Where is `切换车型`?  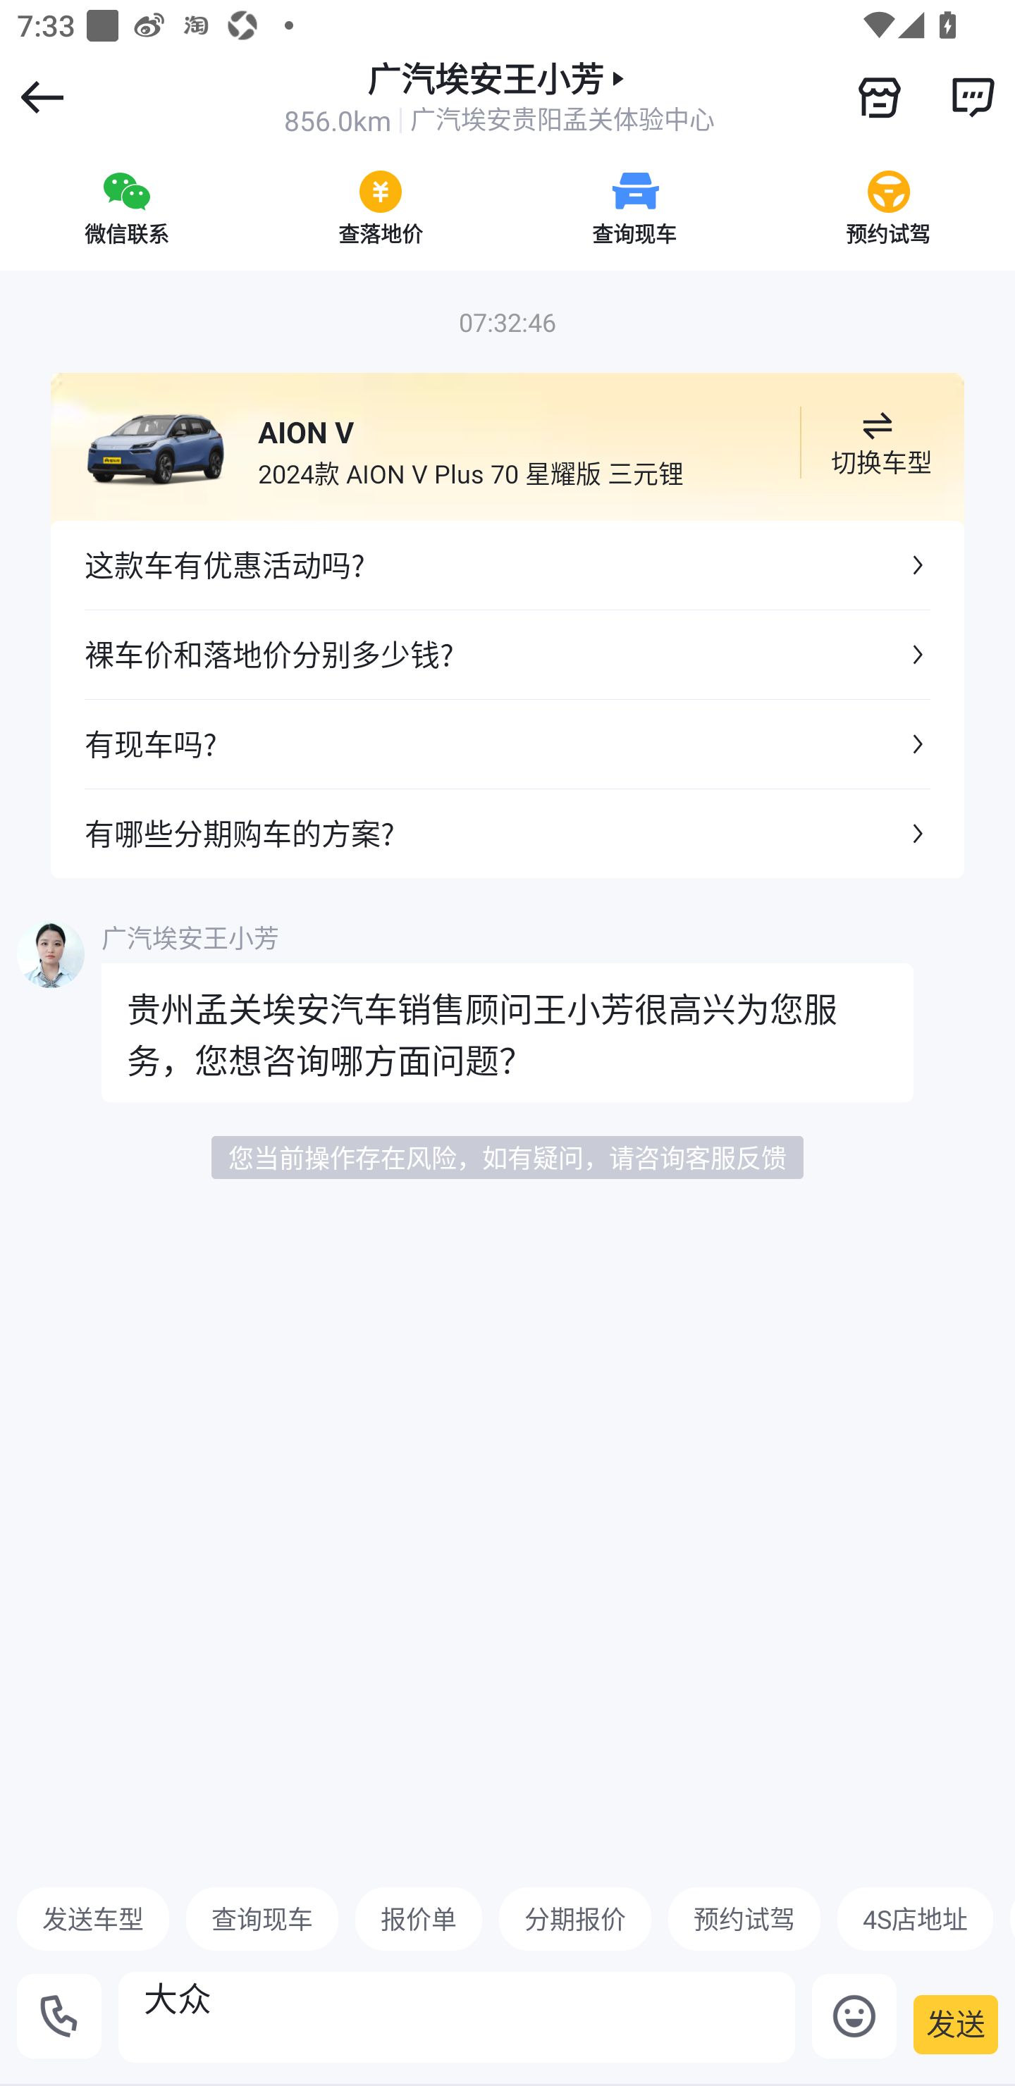
切换车型 is located at coordinates (877, 443).